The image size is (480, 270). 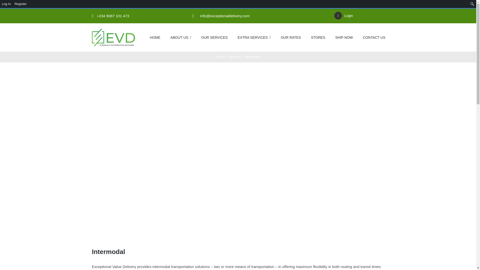 What do you see at coordinates (374, 37) in the screenshot?
I see `CONTACT US` at bounding box center [374, 37].